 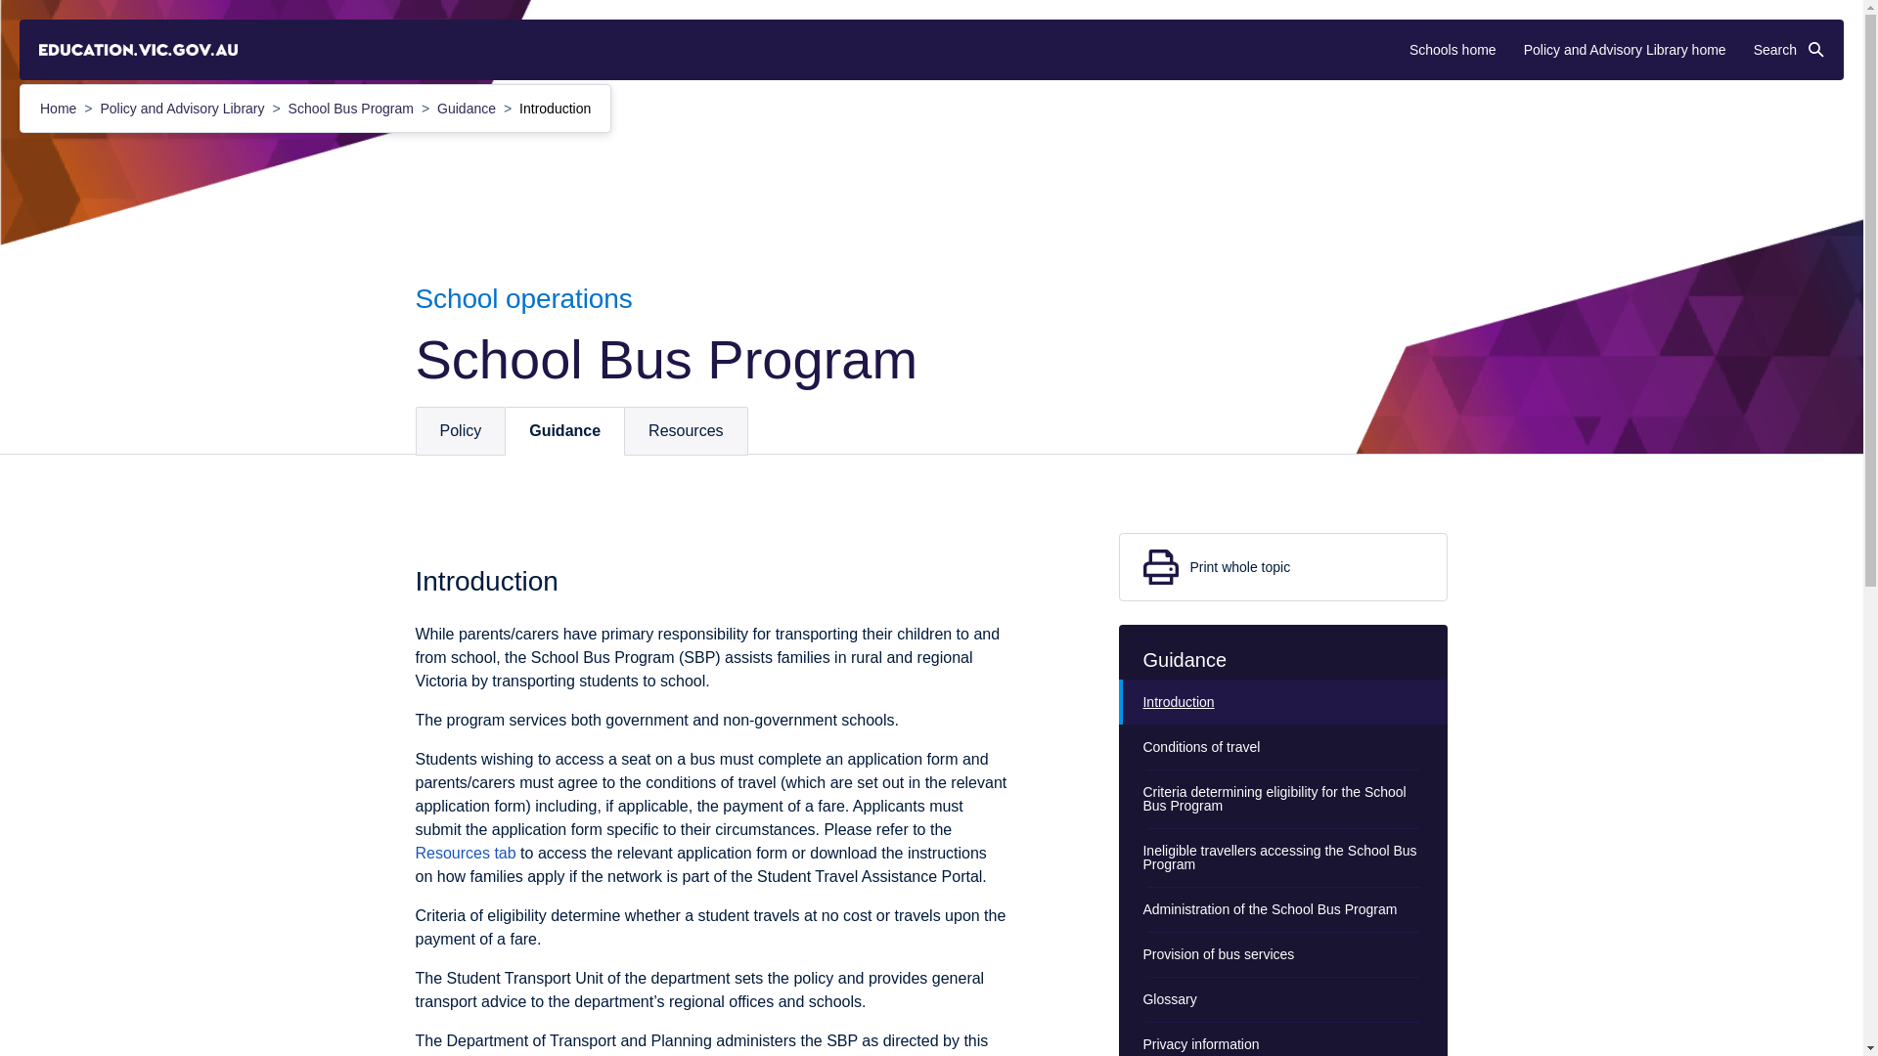 What do you see at coordinates (184, 108) in the screenshot?
I see `Policy and Advisory Library` at bounding box center [184, 108].